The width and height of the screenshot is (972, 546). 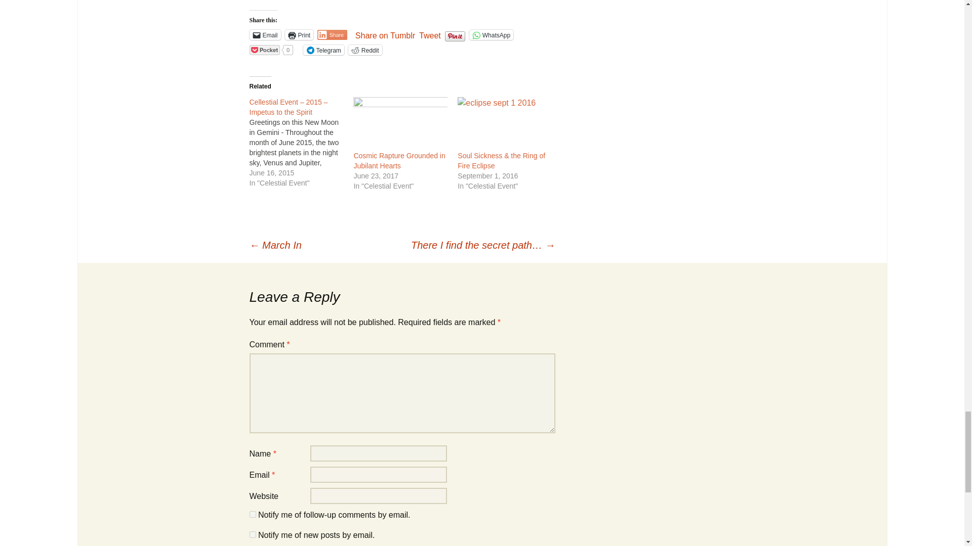 What do you see at coordinates (491, 34) in the screenshot?
I see `Click to share on WhatsApp` at bounding box center [491, 34].